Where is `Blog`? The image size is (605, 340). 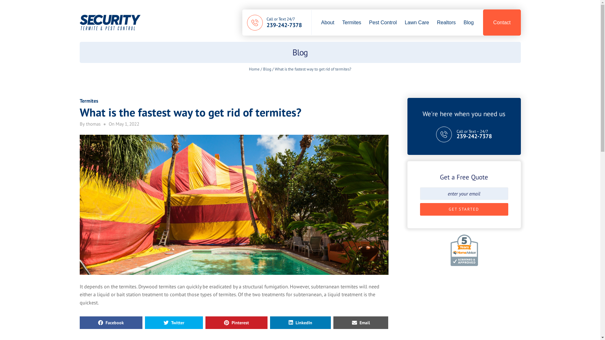
Blog is located at coordinates (469, 23).